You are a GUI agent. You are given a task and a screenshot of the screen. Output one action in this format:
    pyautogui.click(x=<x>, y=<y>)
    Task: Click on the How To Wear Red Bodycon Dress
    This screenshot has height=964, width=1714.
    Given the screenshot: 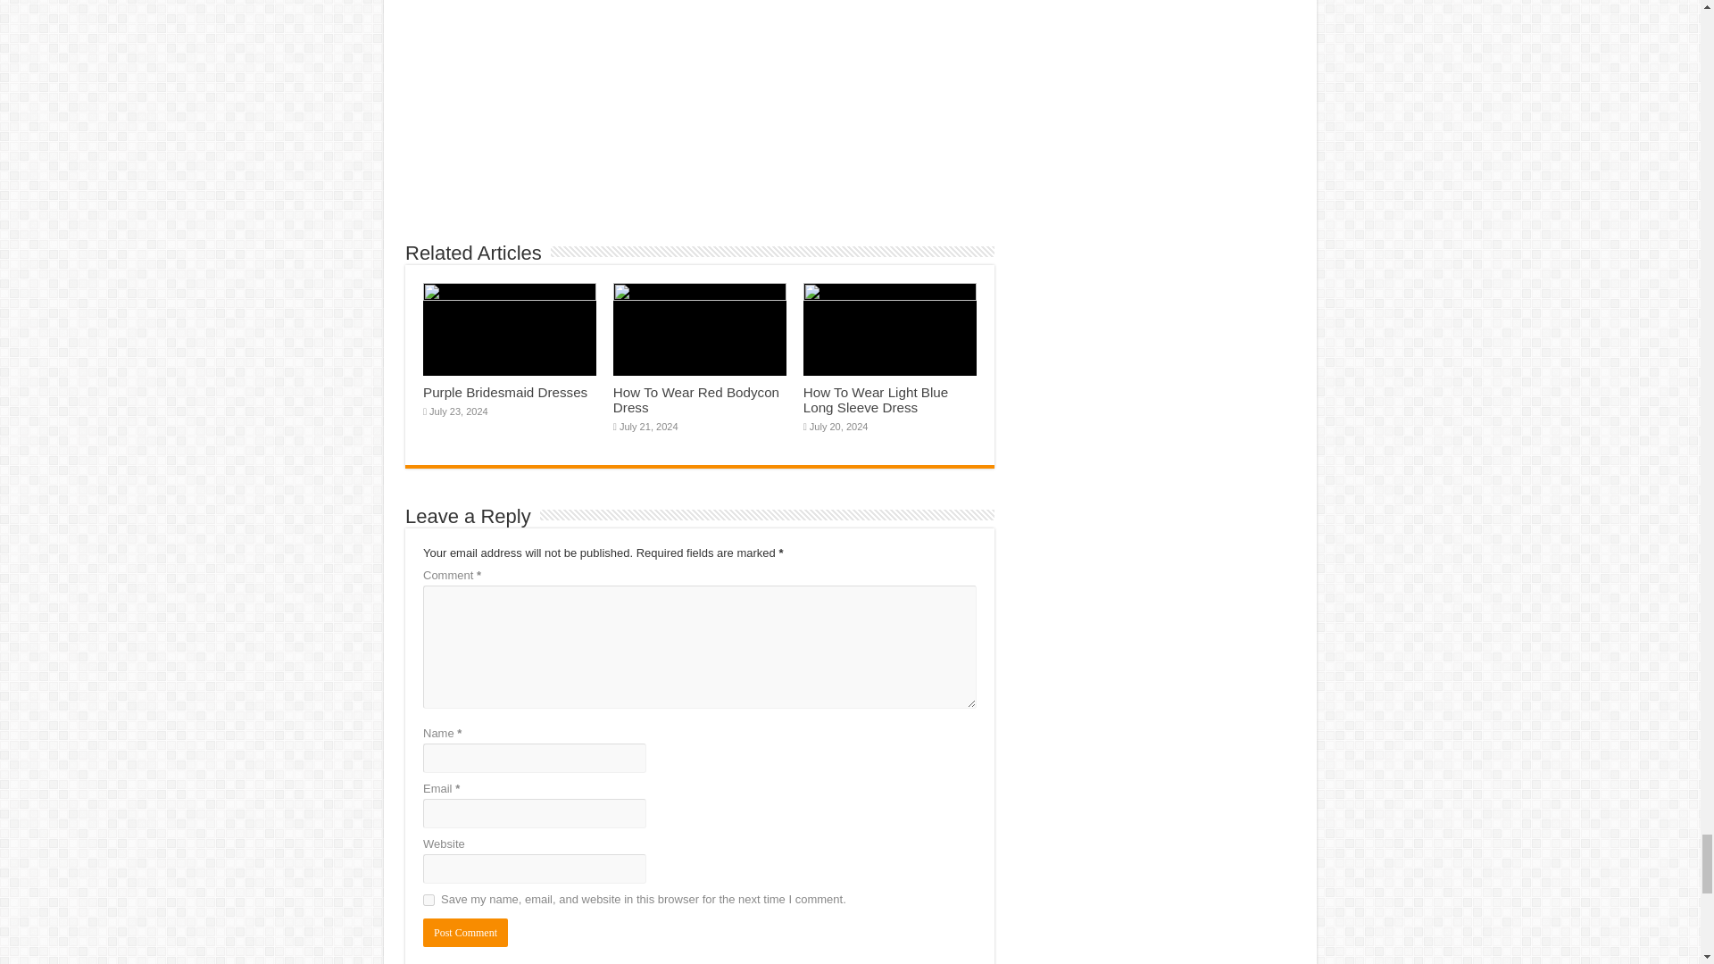 What is the action you would take?
    pyautogui.click(x=696, y=400)
    